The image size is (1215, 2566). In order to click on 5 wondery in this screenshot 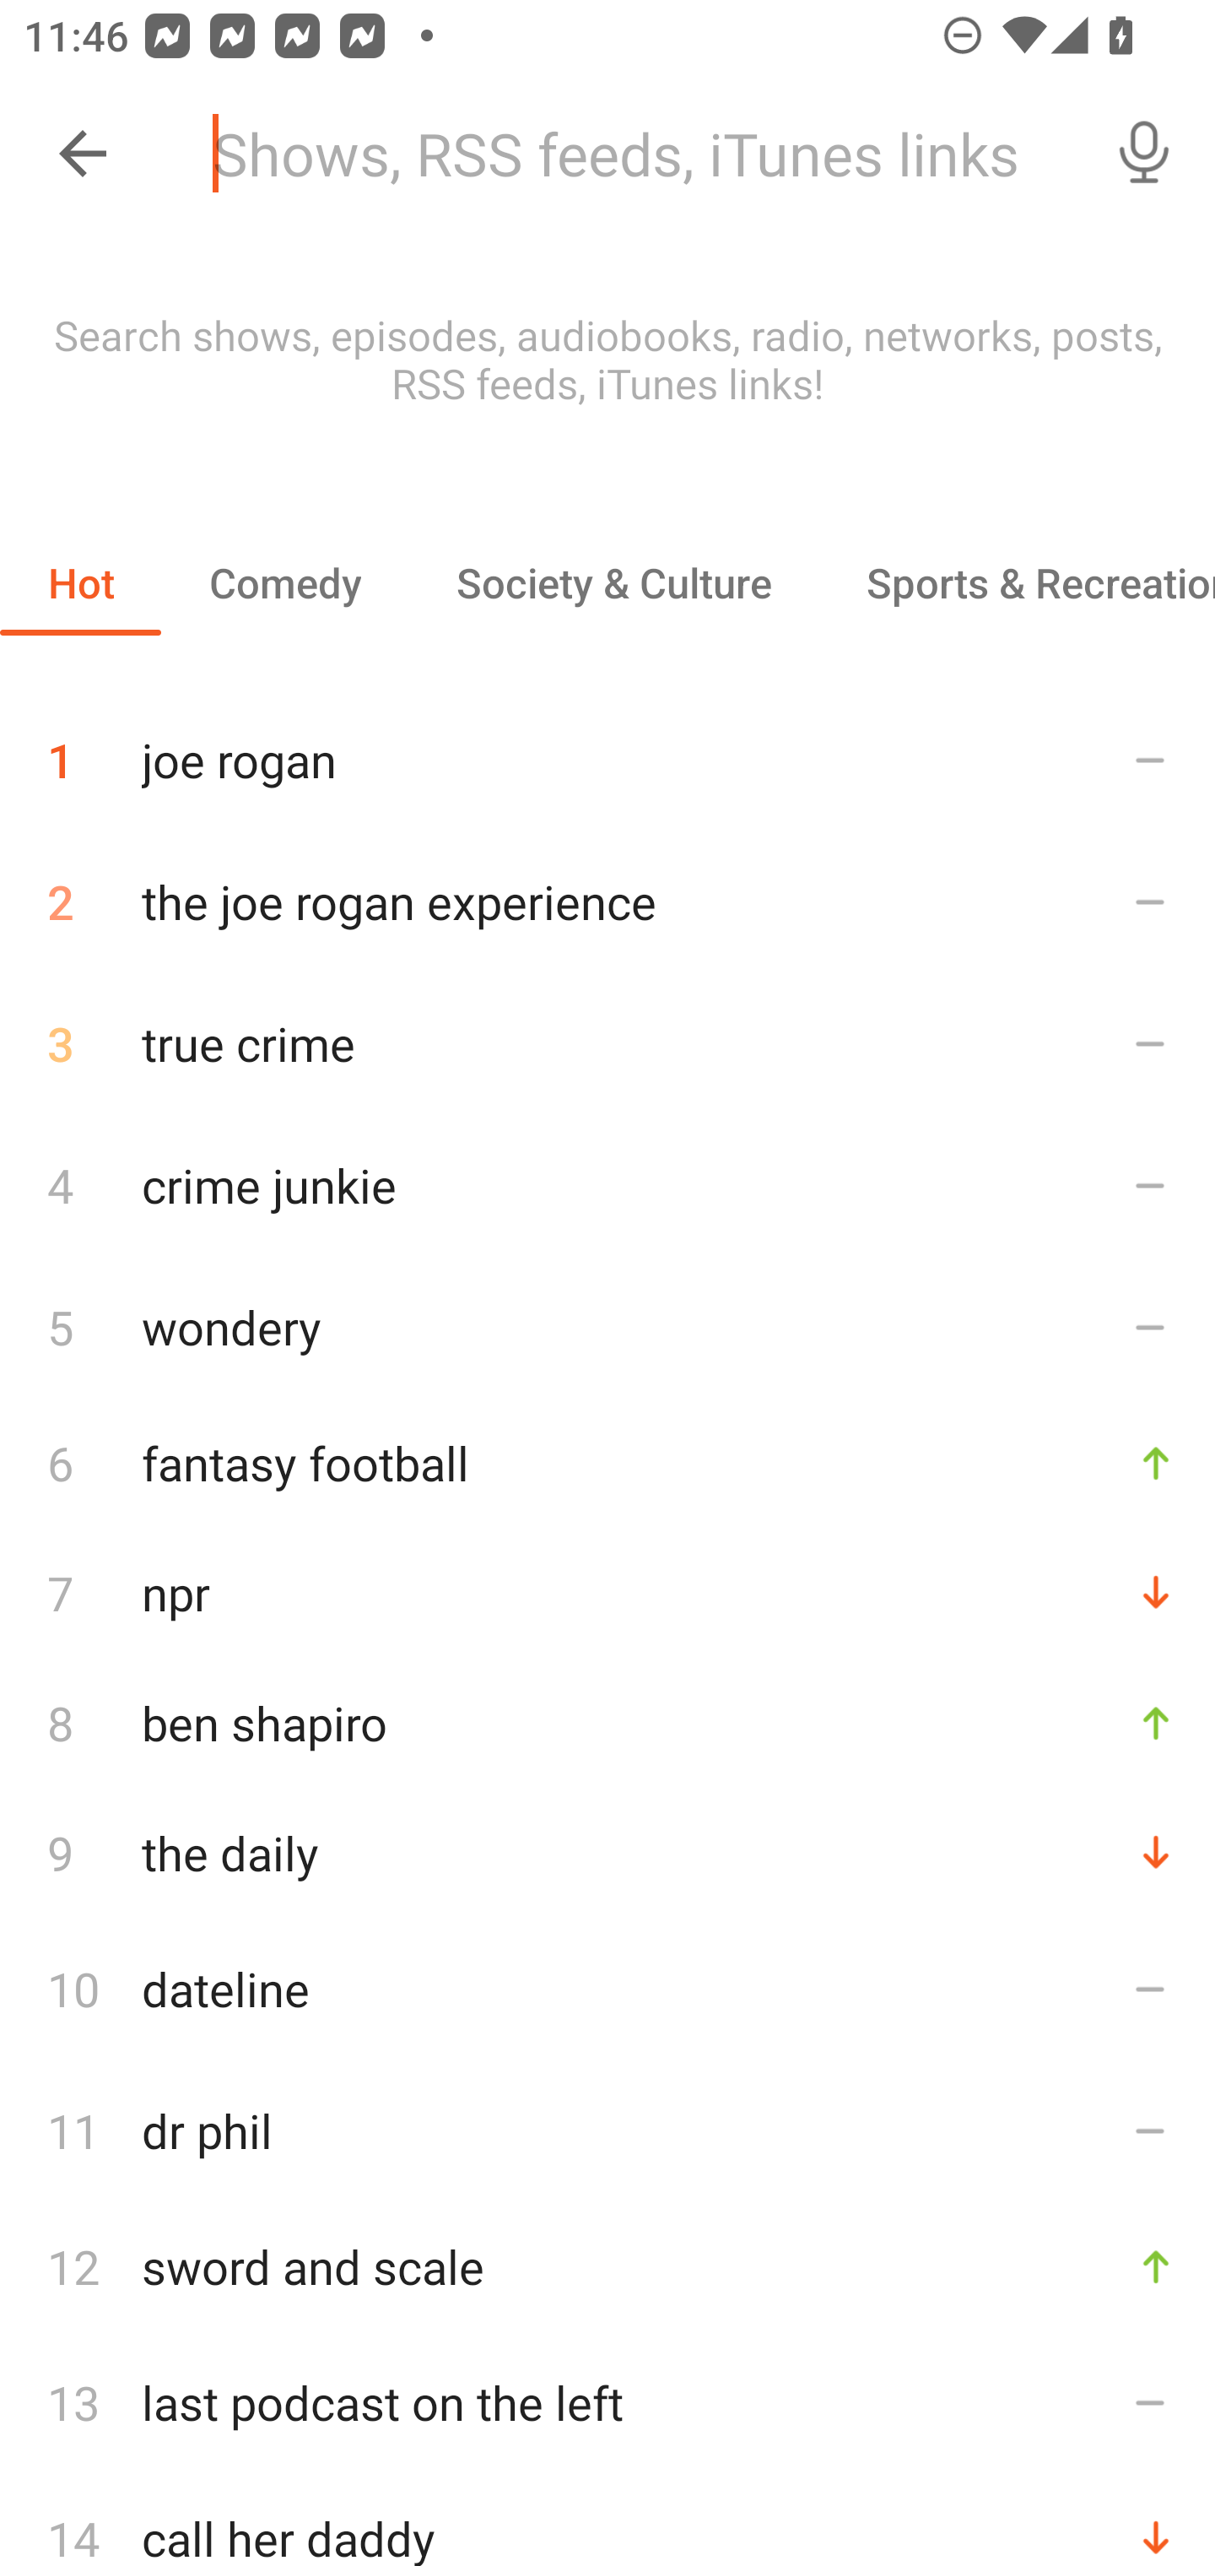, I will do `click(607, 1326)`.